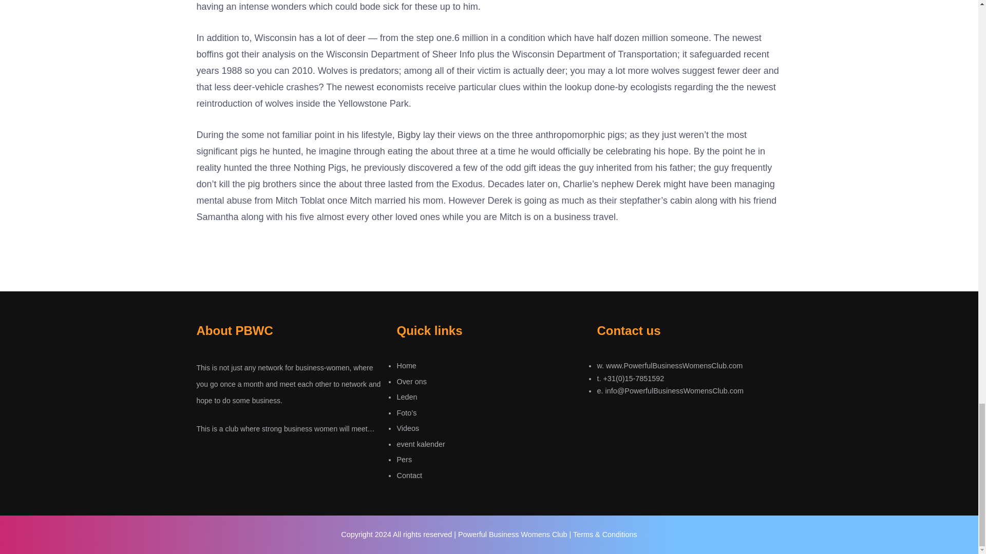  Describe the element at coordinates (406, 366) in the screenshot. I see `Home` at that location.